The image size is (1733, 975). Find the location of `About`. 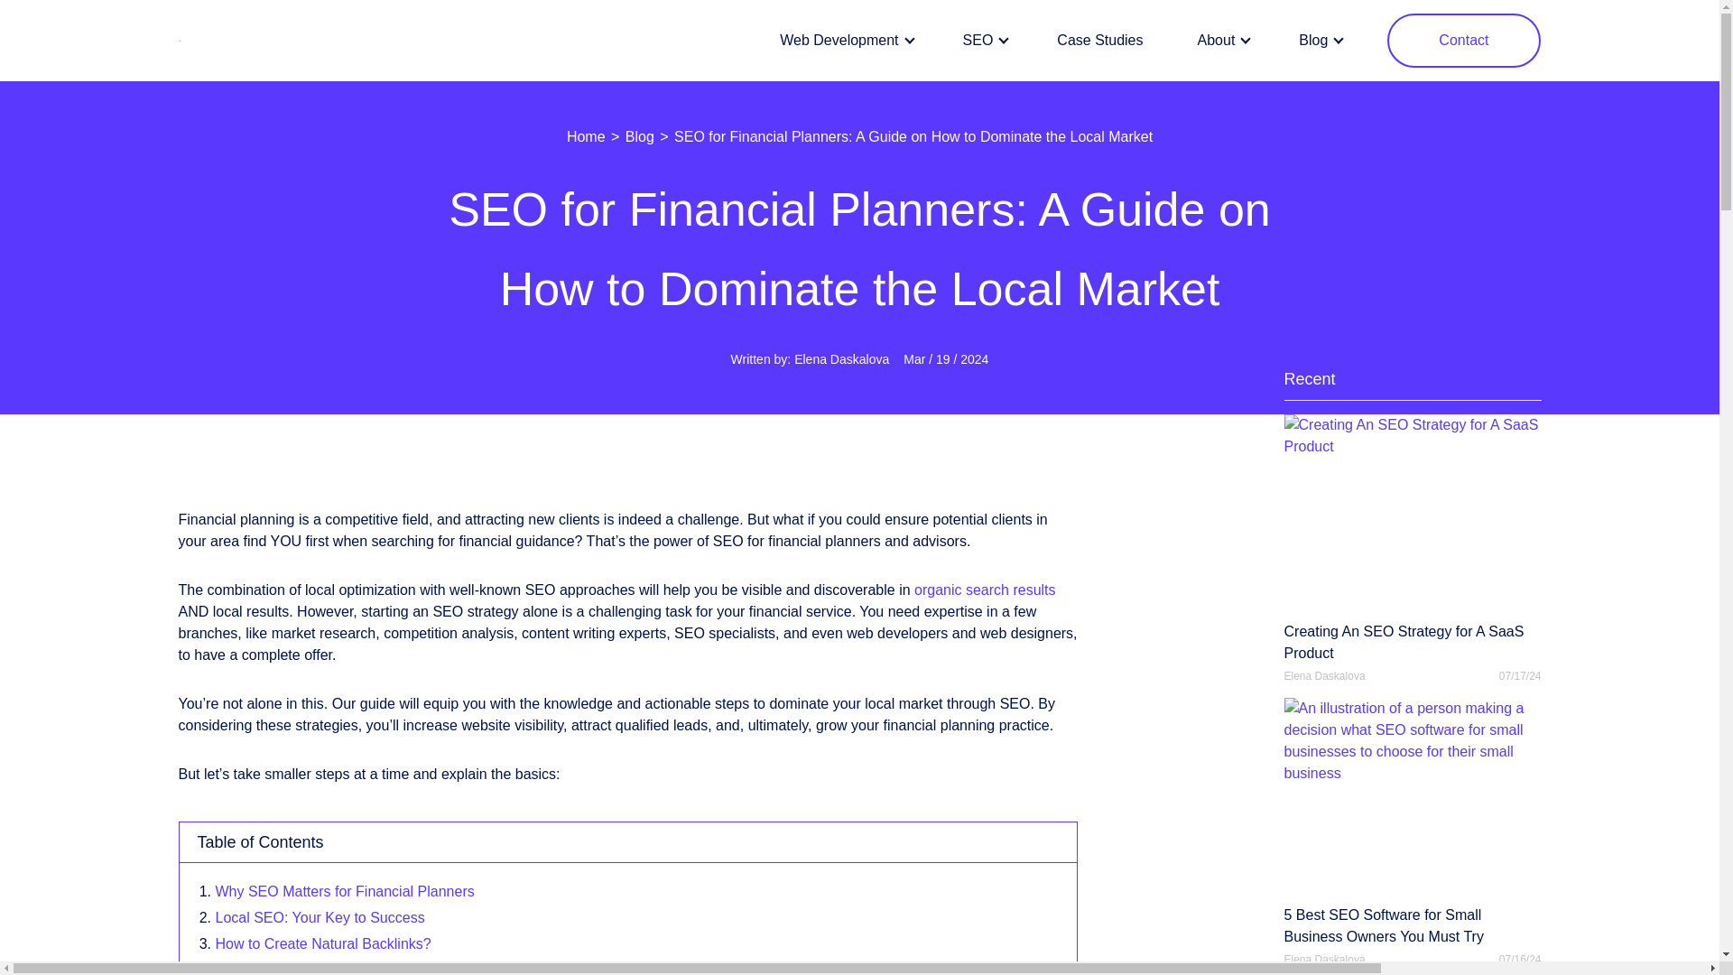

About is located at coordinates (1221, 41).